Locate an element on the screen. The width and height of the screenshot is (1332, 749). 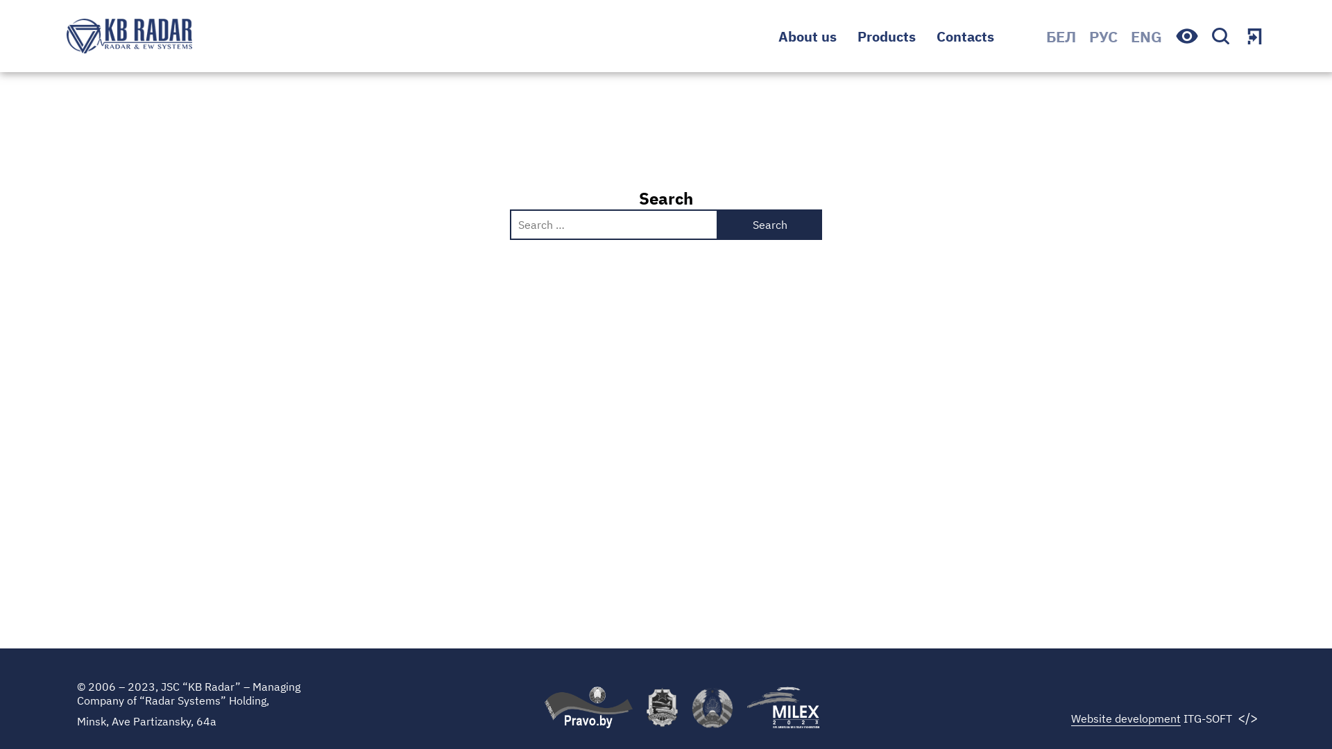
Contacts is located at coordinates (966, 36).